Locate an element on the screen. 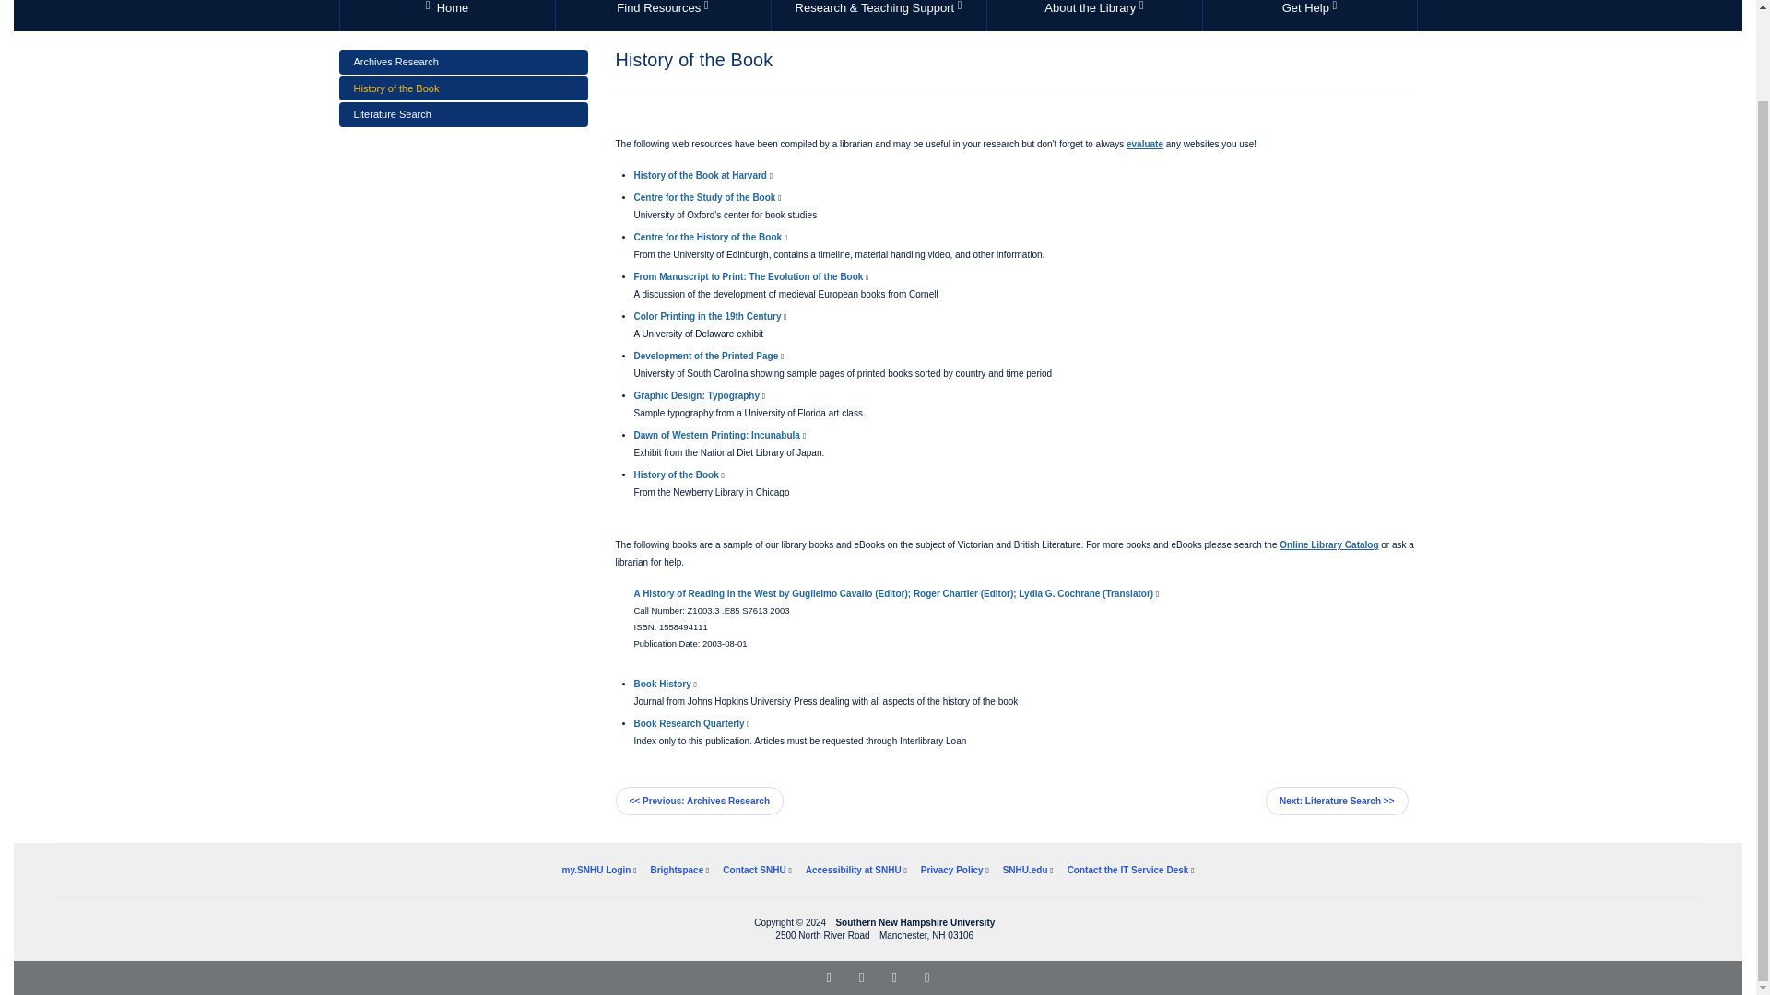  Click to Navigate to the Library Homepage is located at coordinates (446, 15).